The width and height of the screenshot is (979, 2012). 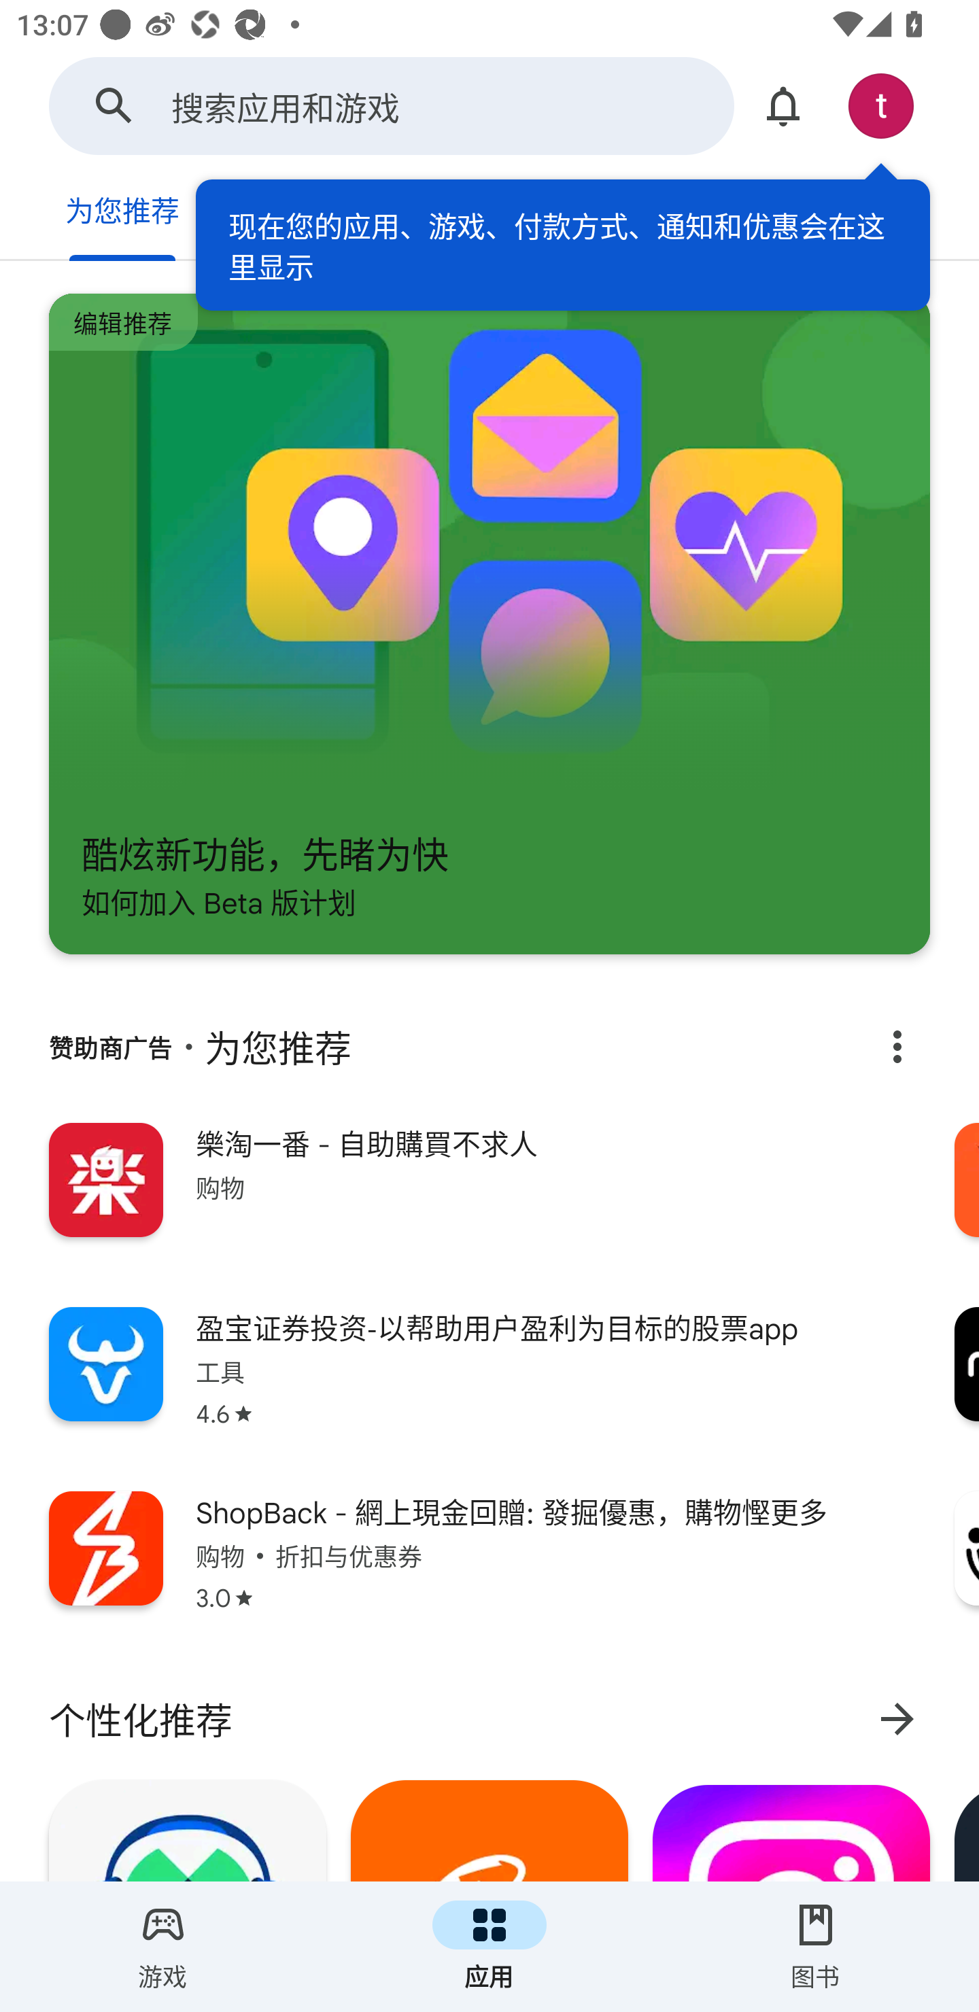 What do you see at coordinates (897, 1047) in the screenshot?
I see `关于此广告` at bounding box center [897, 1047].